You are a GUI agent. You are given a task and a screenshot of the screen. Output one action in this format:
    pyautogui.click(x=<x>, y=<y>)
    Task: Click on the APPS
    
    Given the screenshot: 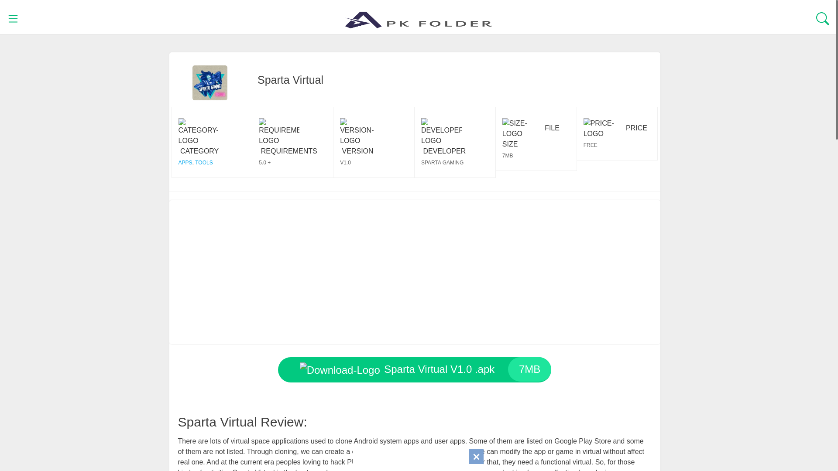 What is the action you would take?
    pyautogui.click(x=415, y=369)
    